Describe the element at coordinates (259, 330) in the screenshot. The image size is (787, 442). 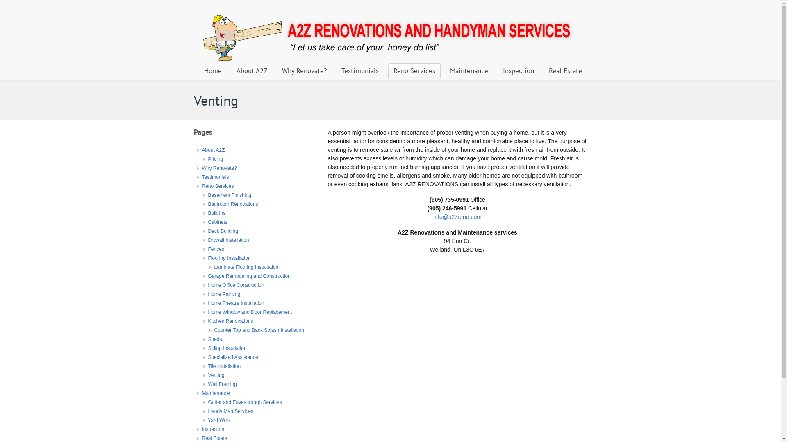
I see `Counter Top and Back Splash Installation` at that location.